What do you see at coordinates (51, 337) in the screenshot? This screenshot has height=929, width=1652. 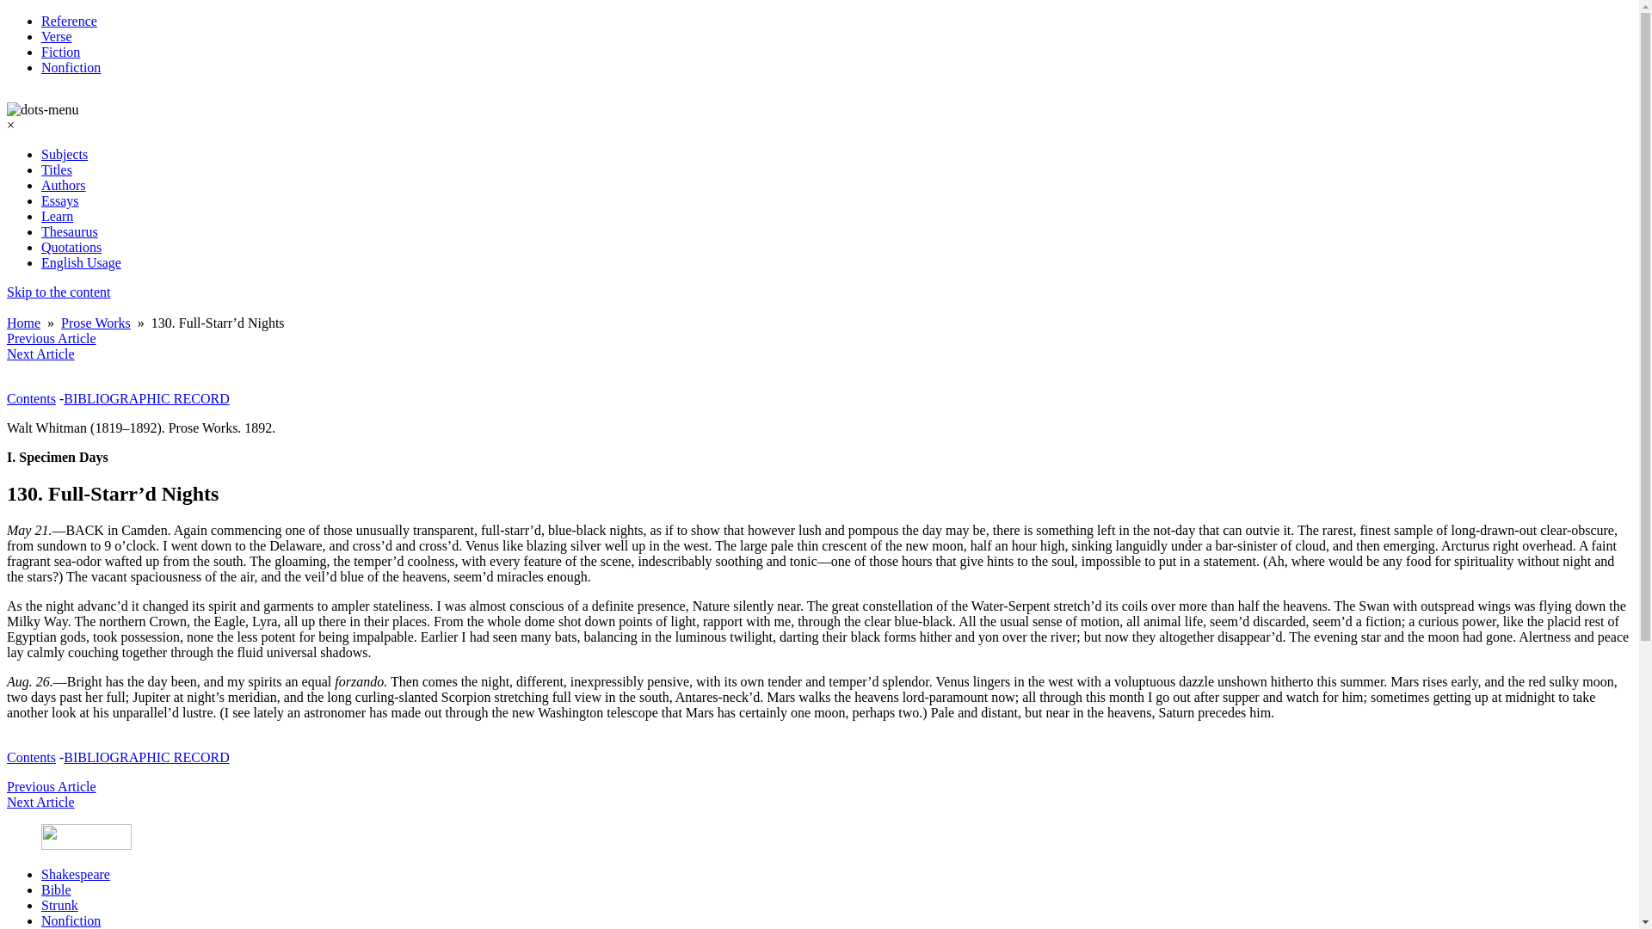 I see `Previous Article` at bounding box center [51, 337].